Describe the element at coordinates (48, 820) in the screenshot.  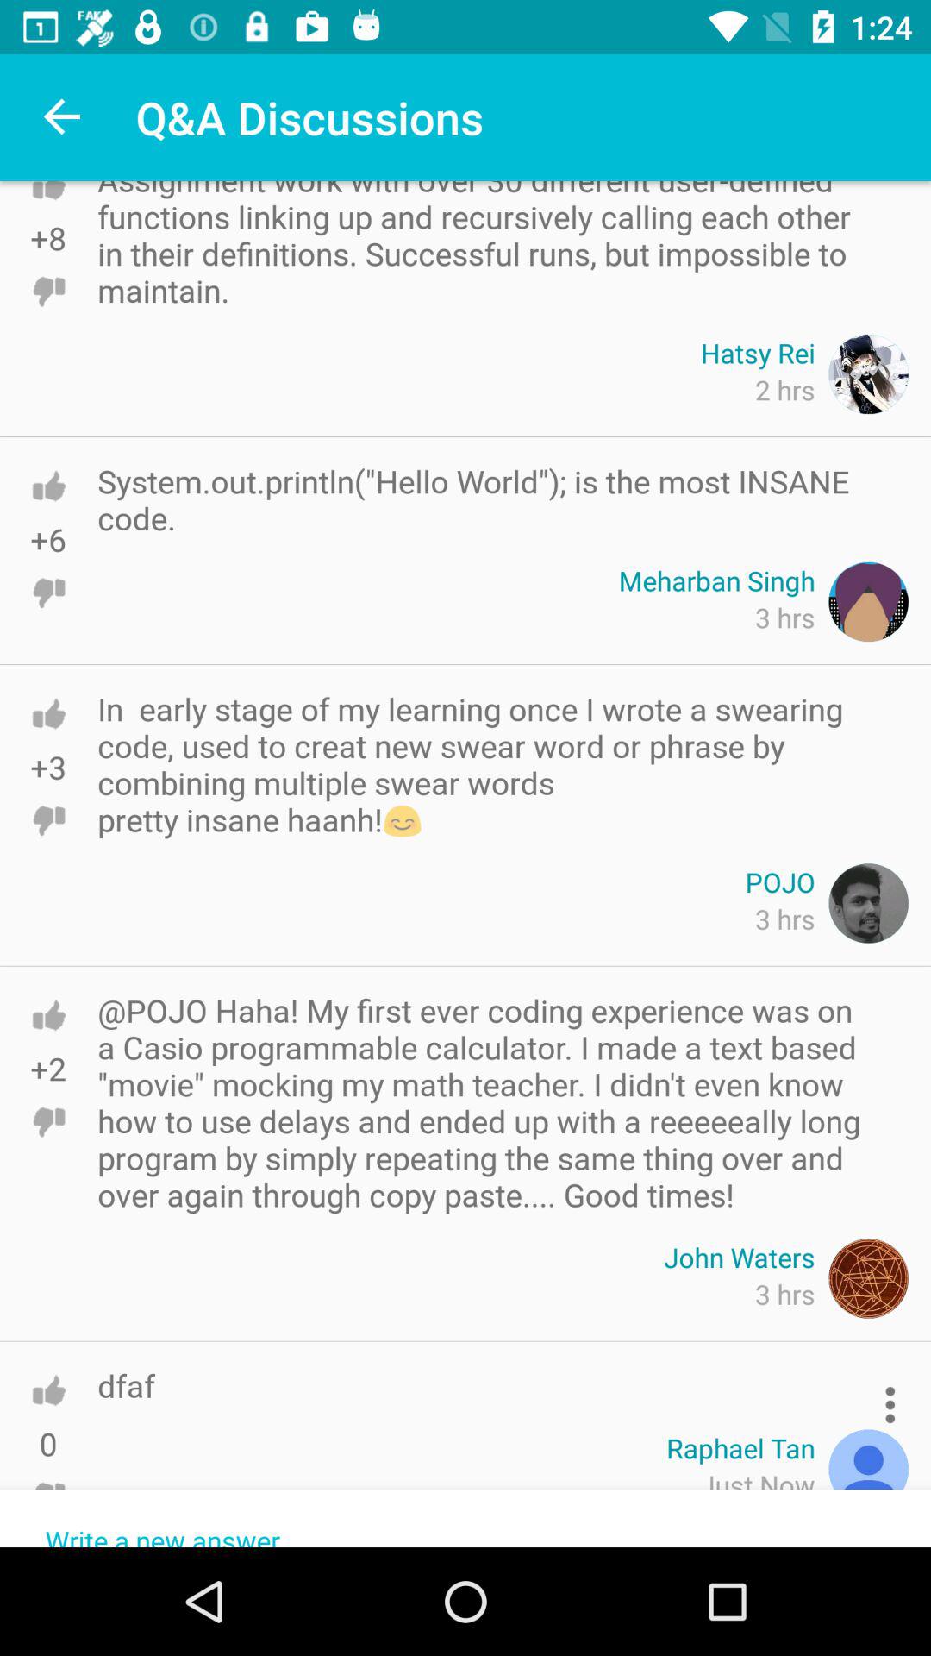
I see `select to dislike` at that location.